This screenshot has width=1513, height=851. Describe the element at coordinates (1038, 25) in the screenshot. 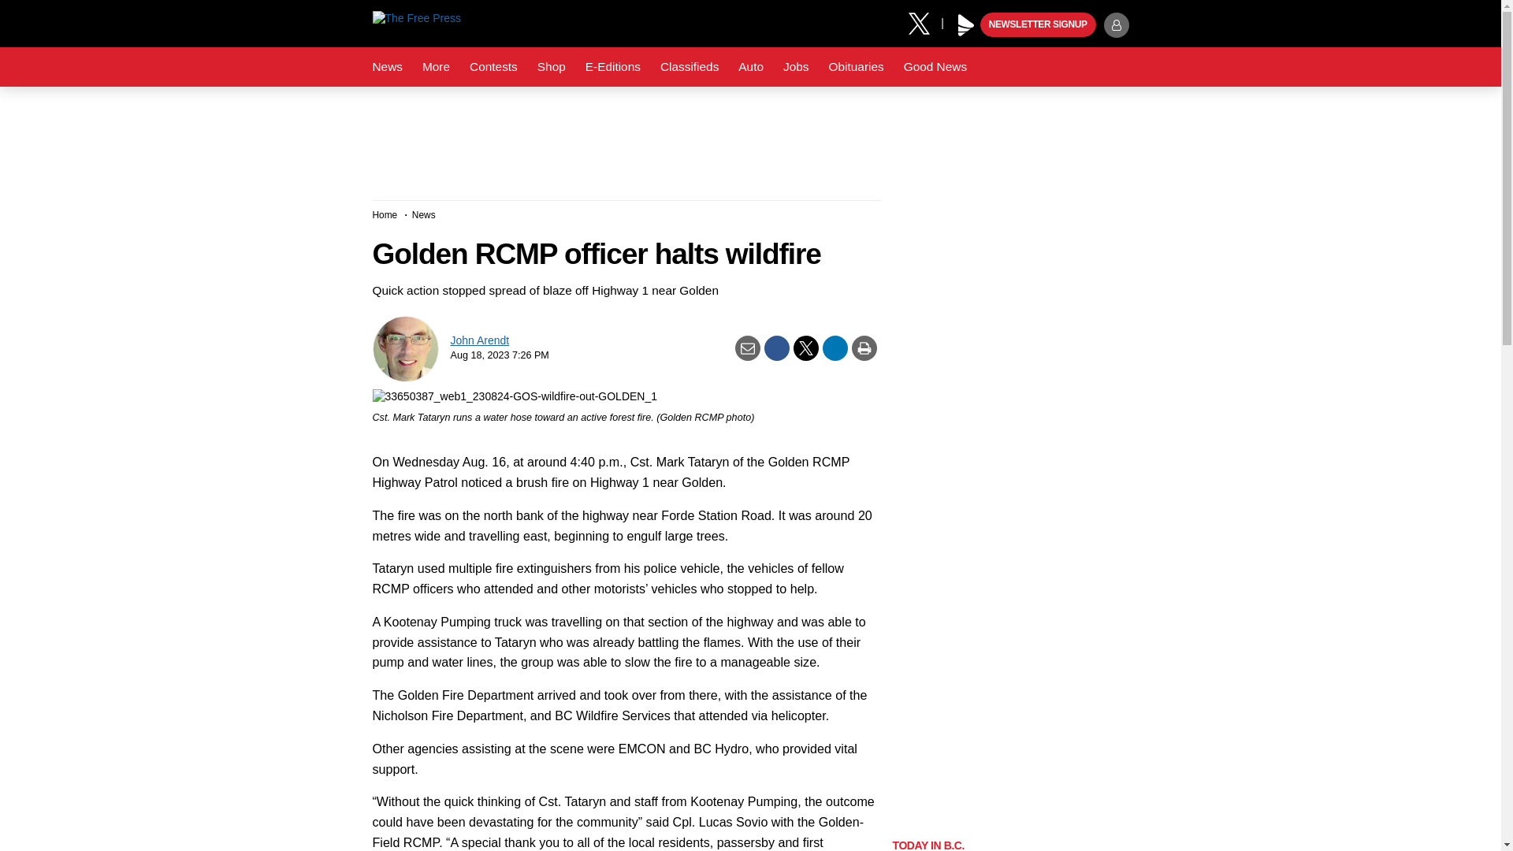

I see `NEWSLETTER SIGNUP` at that location.